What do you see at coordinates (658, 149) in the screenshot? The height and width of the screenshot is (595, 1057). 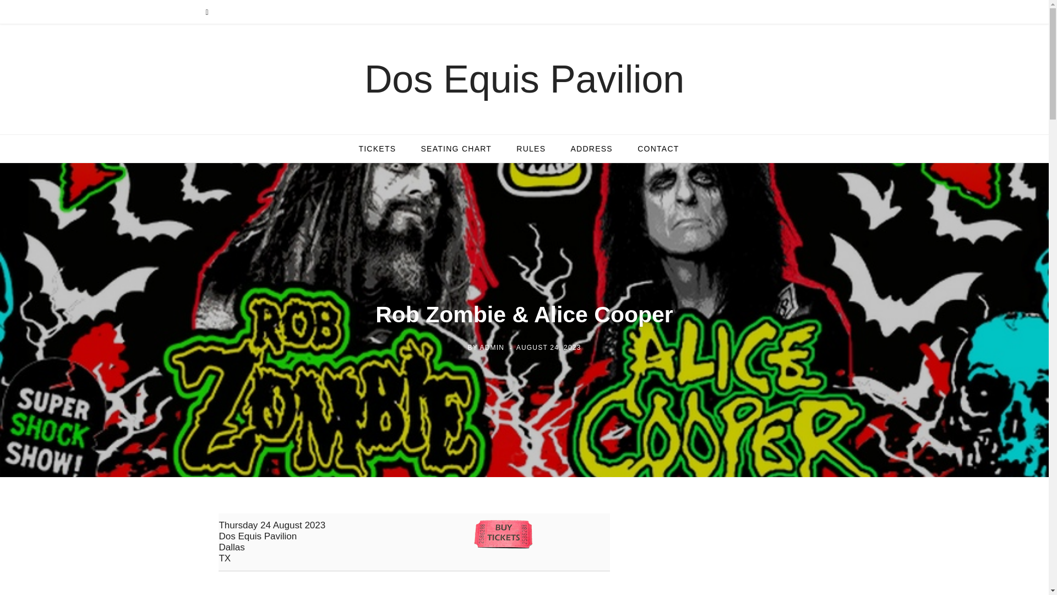 I see `CONTACT` at bounding box center [658, 149].